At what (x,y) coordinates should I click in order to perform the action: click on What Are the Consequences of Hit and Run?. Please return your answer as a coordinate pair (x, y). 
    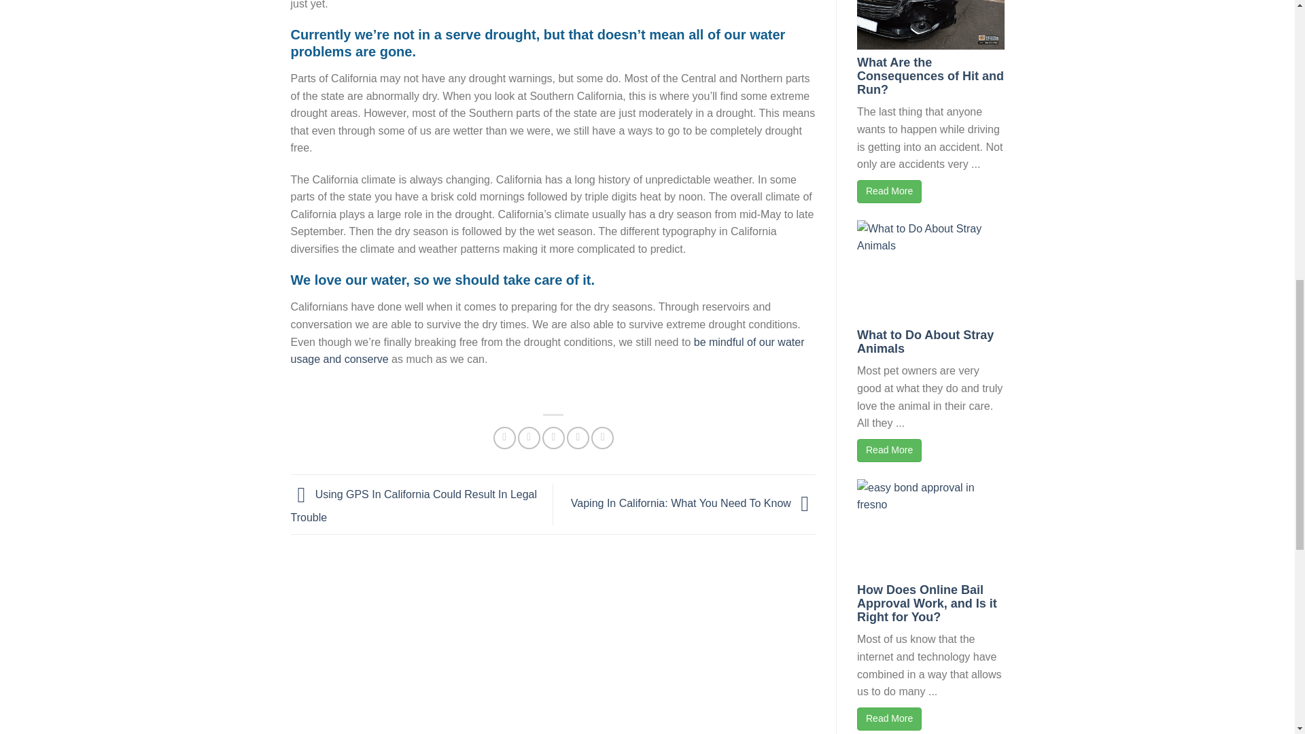
    Looking at the image, I should click on (930, 76).